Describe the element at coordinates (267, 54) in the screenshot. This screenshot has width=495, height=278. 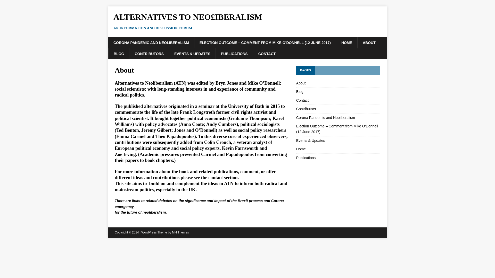
I see `CONTACT` at that location.